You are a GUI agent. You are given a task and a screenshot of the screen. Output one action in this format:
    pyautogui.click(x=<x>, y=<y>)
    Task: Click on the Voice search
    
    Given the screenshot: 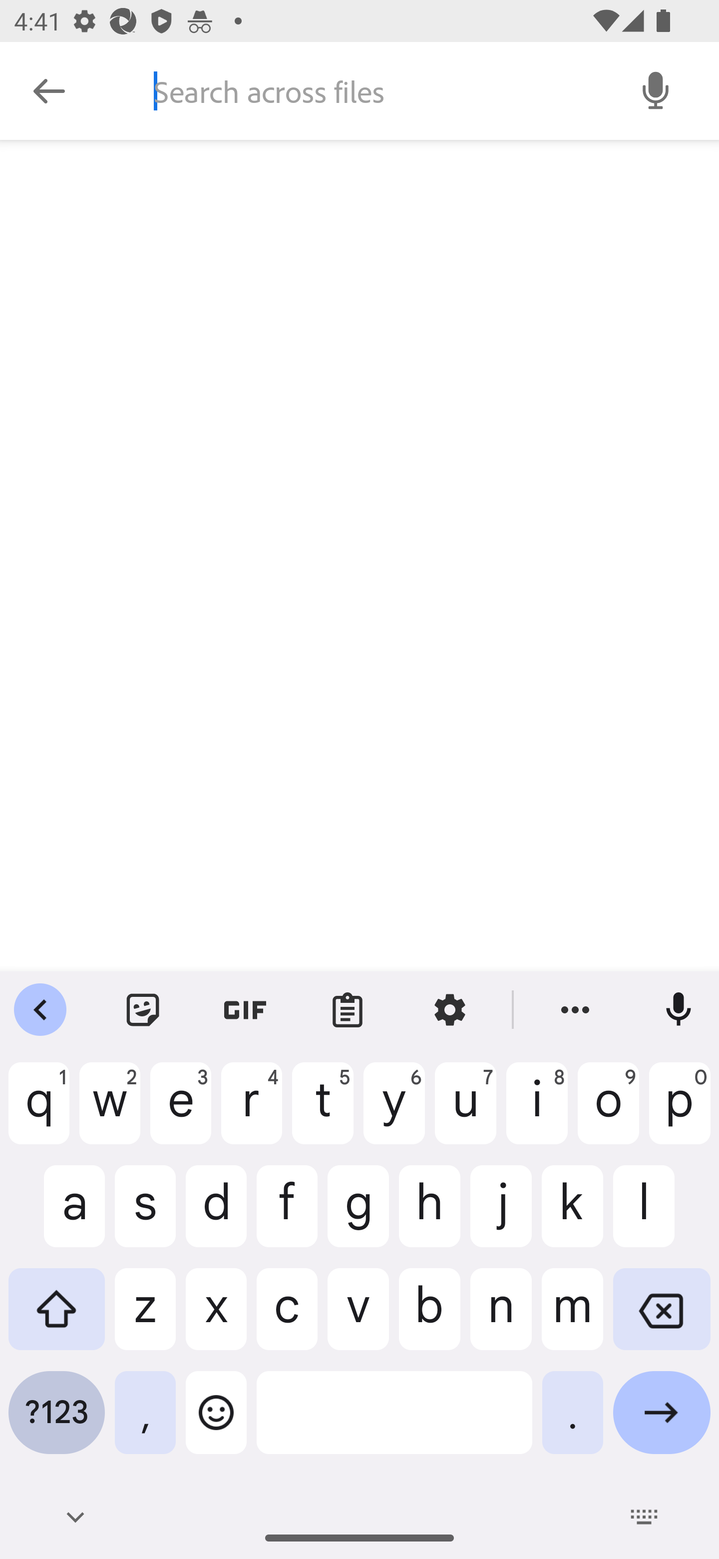 What is the action you would take?
    pyautogui.click(x=656, y=90)
    